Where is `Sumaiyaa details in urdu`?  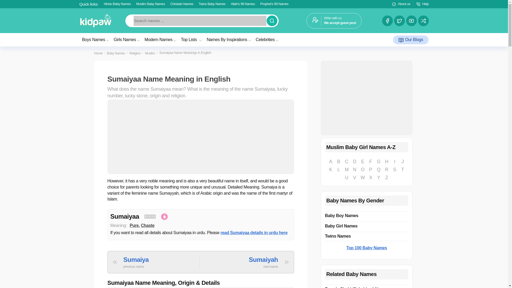 Sumaiyaa details in urdu is located at coordinates (254, 233).